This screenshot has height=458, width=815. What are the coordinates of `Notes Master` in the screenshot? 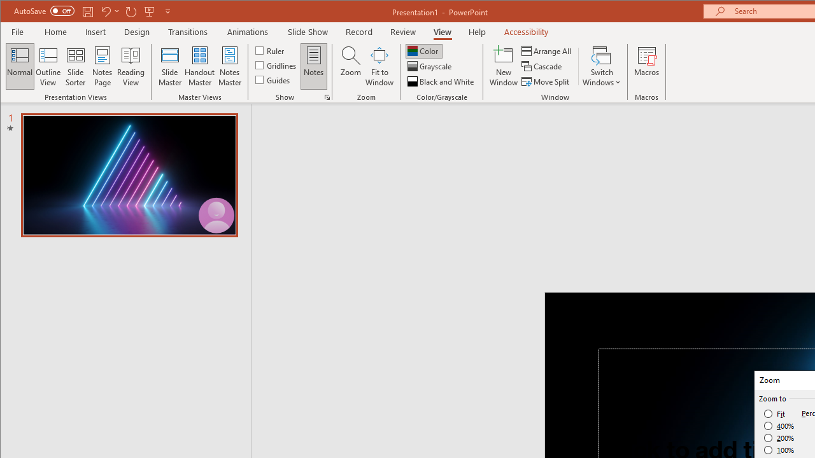 It's located at (229, 66).